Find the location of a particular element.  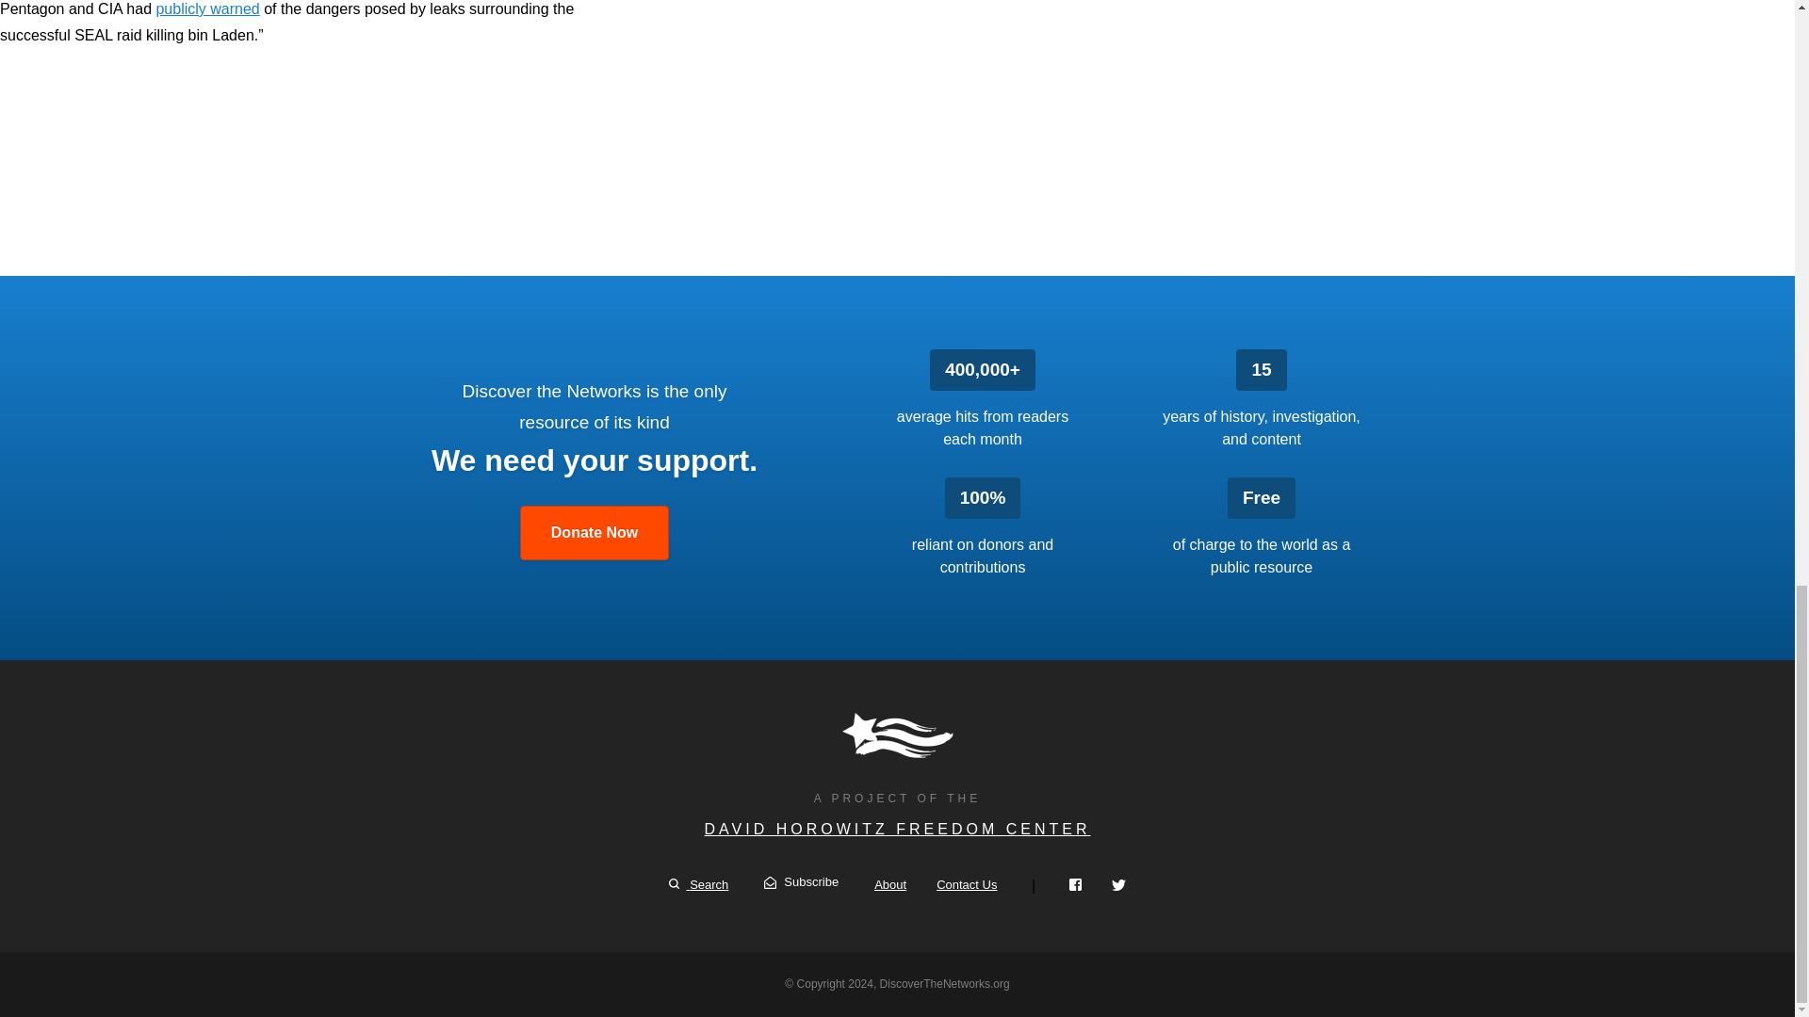

Contact Us is located at coordinates (967, 885).